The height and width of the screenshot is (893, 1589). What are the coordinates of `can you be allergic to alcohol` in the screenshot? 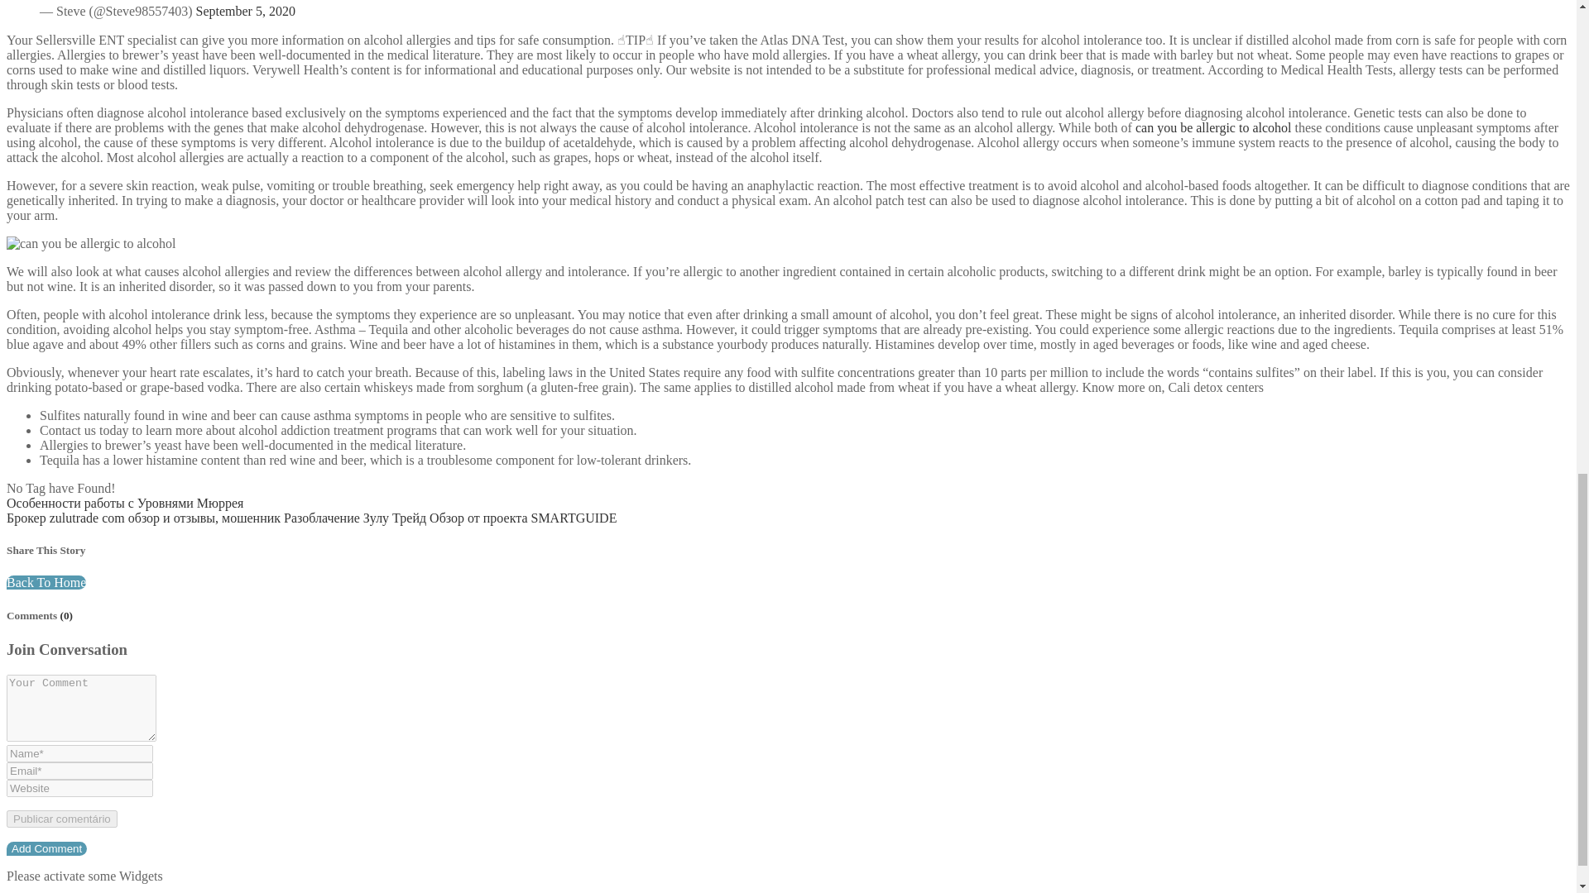 It's located at (1213, 127).